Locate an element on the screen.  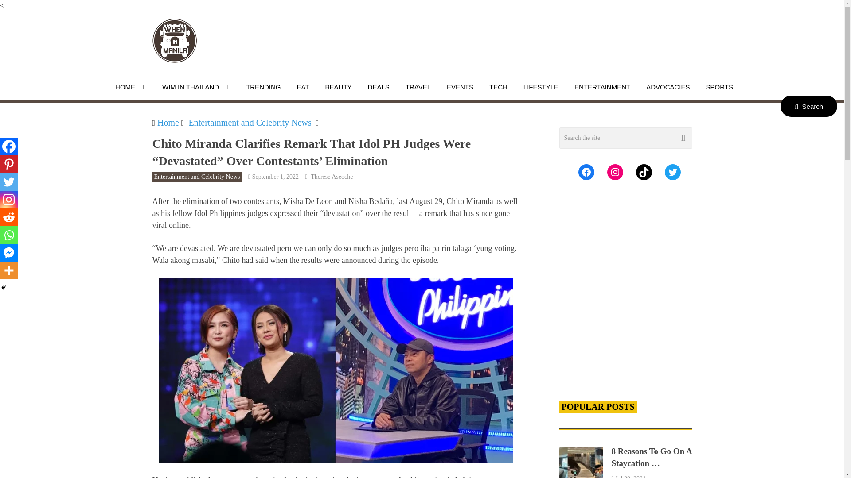
EVENTS is located at coordinates (460, 87).